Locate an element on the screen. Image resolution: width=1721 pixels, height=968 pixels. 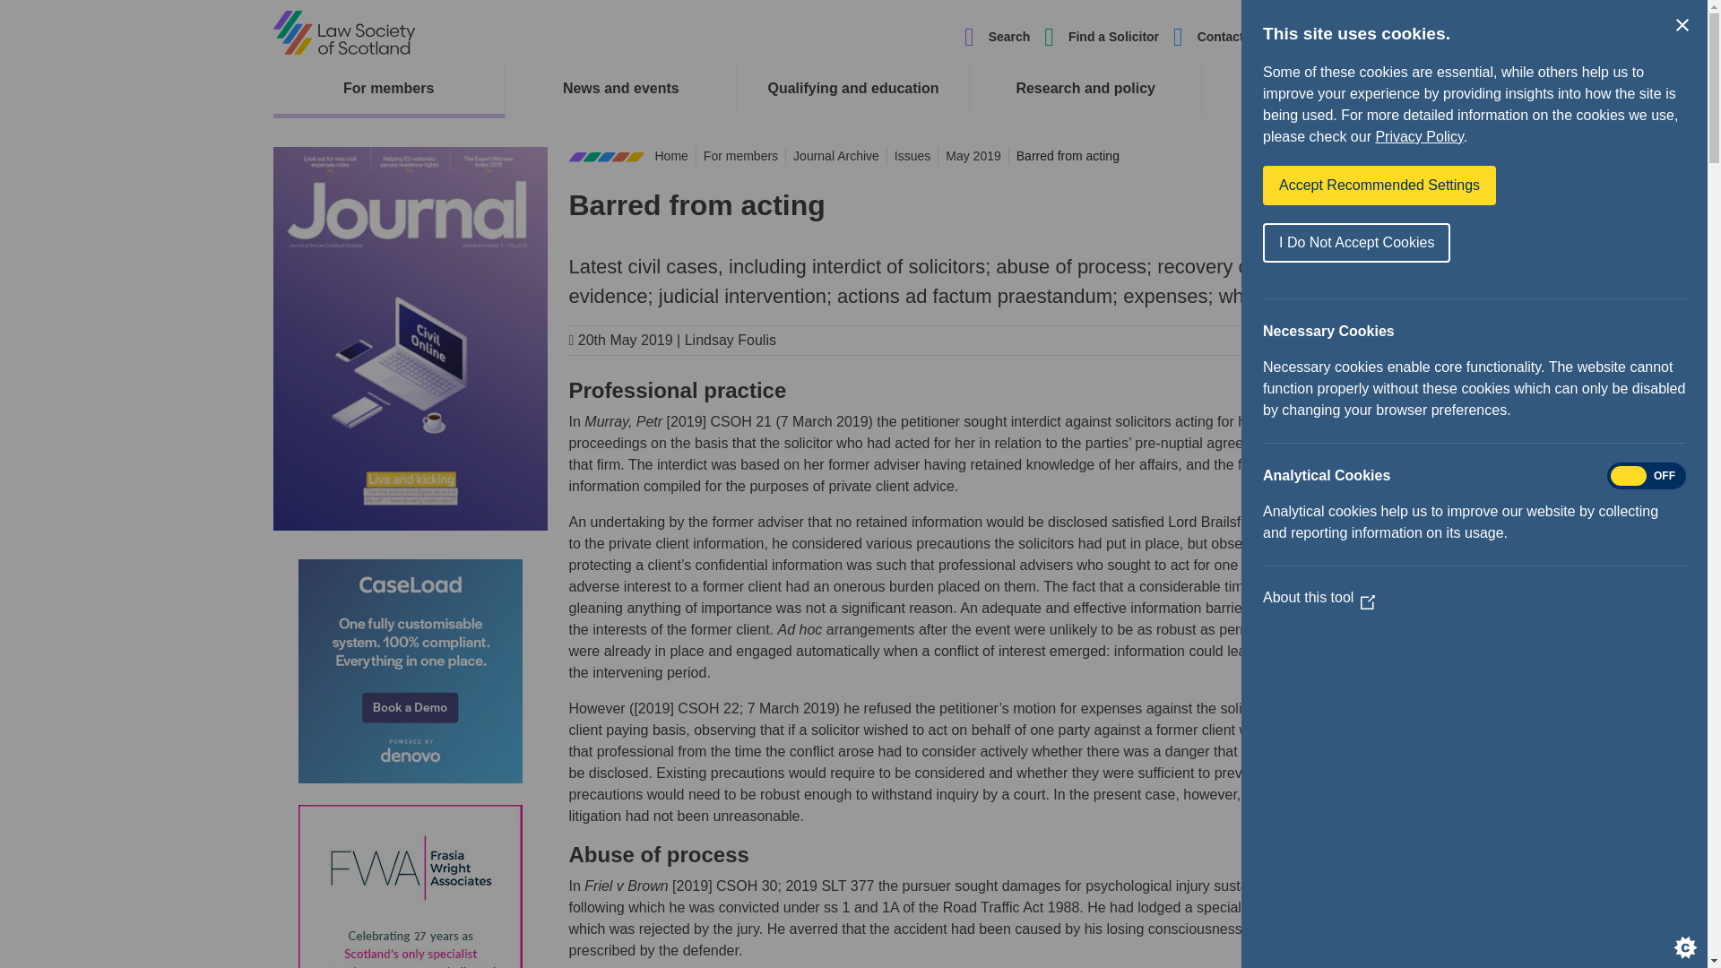
View current vacancies is located at coordinates (409, 886).